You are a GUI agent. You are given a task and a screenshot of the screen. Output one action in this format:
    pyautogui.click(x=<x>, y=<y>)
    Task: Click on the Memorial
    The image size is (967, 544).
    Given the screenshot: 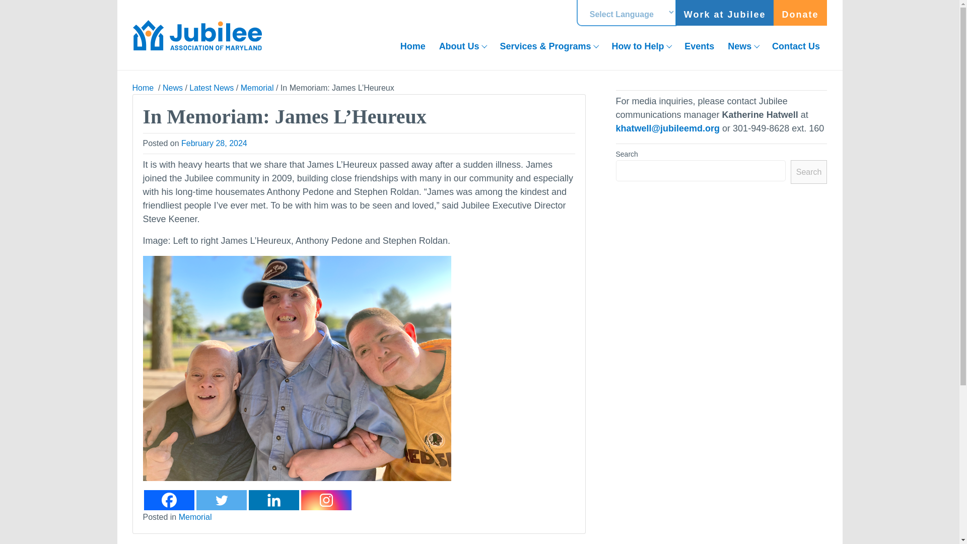 What is the action you would take?
    pyautogui.click(x=257, y=88)
    